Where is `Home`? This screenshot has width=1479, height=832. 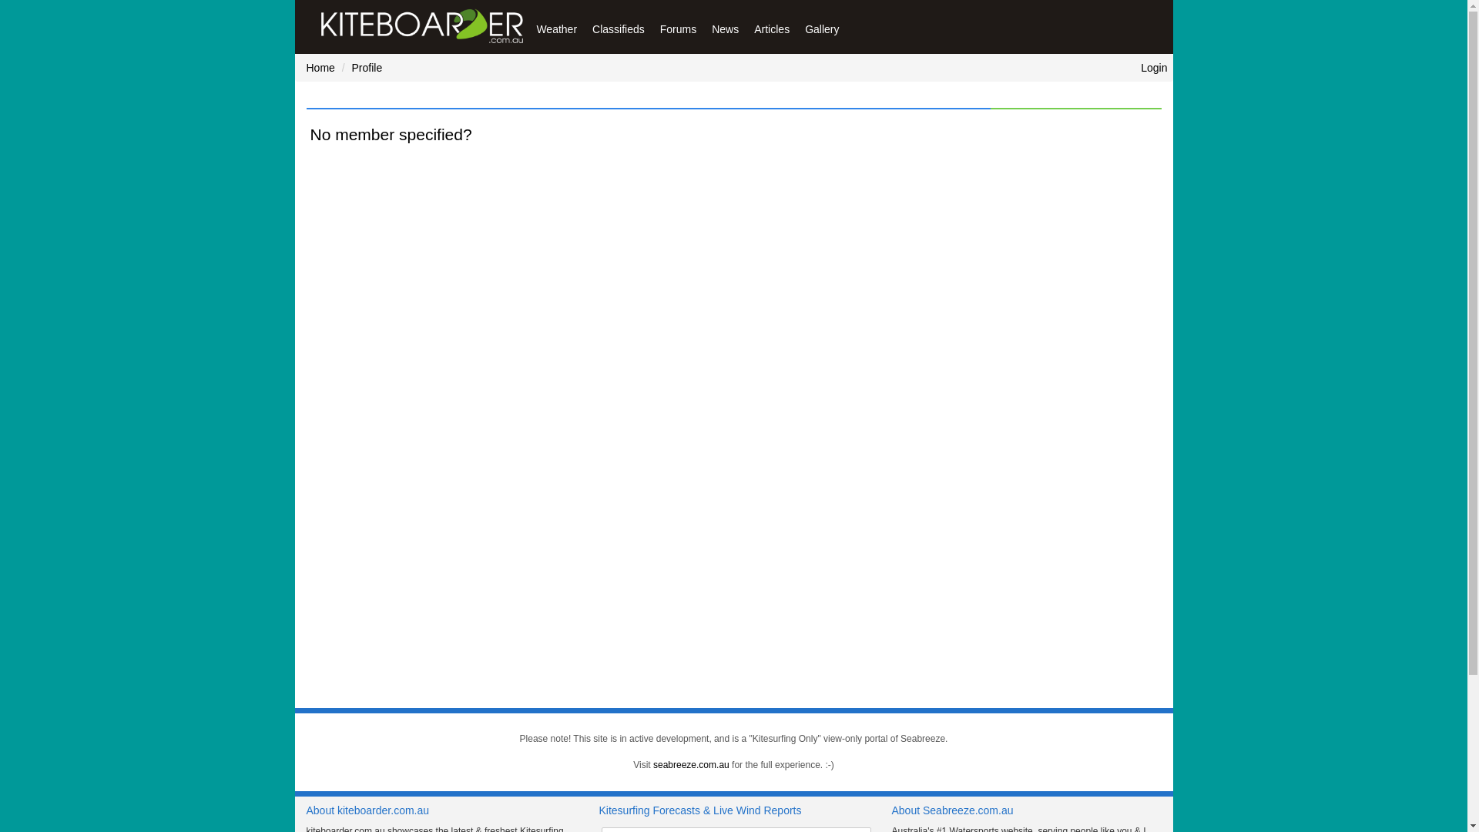 Home is located at coordinates (320, 68).